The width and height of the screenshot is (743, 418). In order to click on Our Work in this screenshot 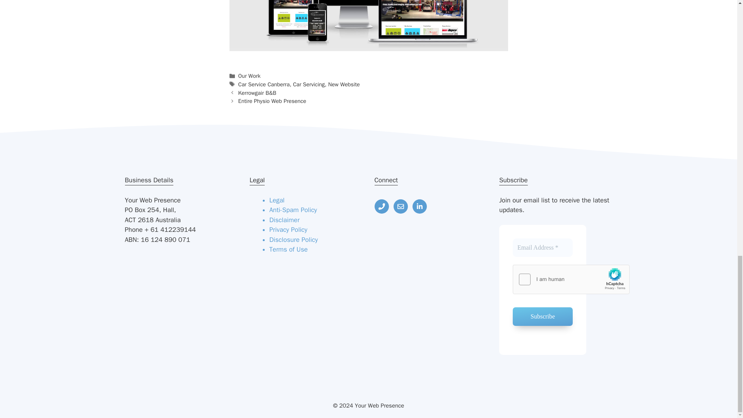, I will do `click(249, 76)`.